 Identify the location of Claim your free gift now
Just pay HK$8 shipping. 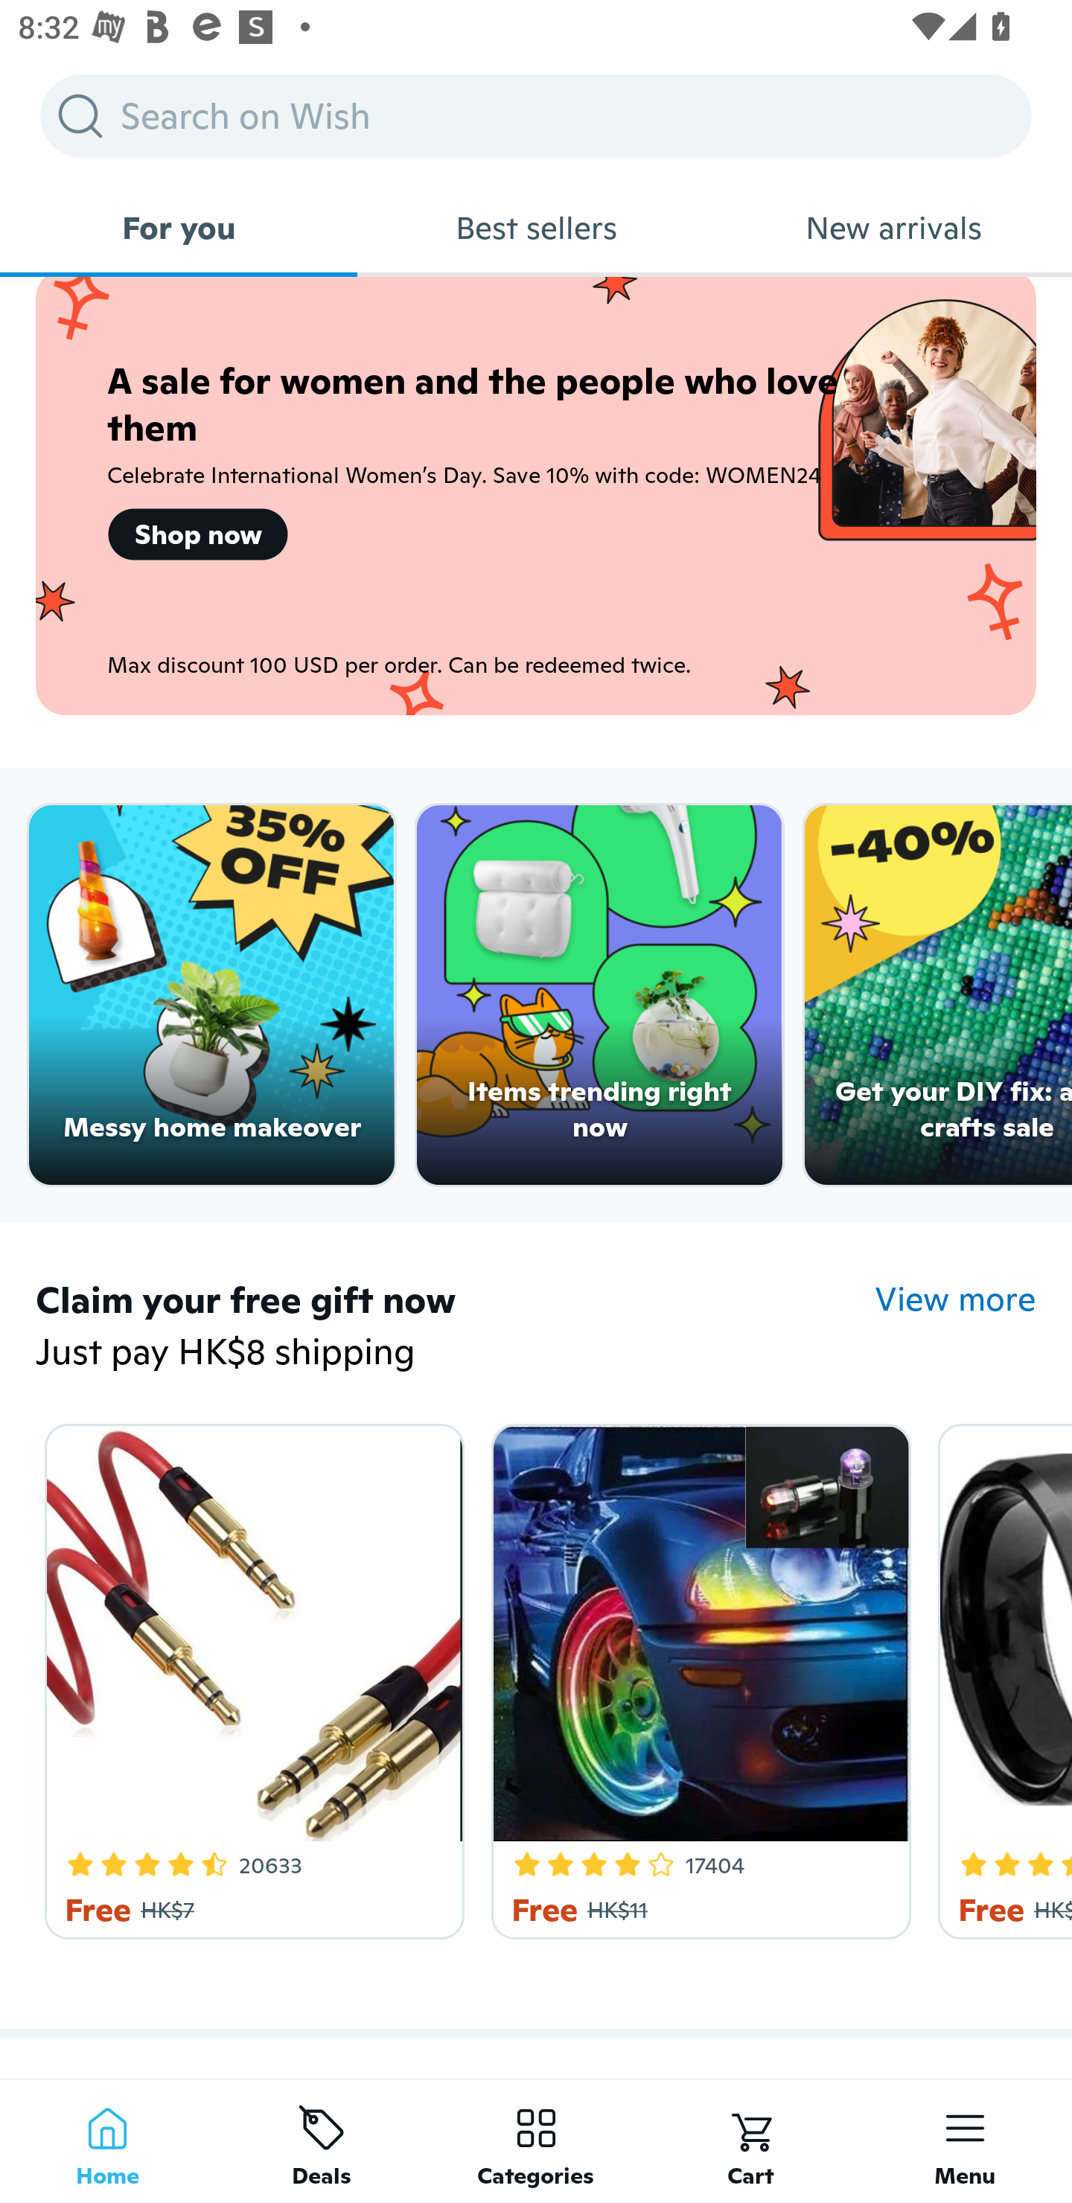
(455, 1326).